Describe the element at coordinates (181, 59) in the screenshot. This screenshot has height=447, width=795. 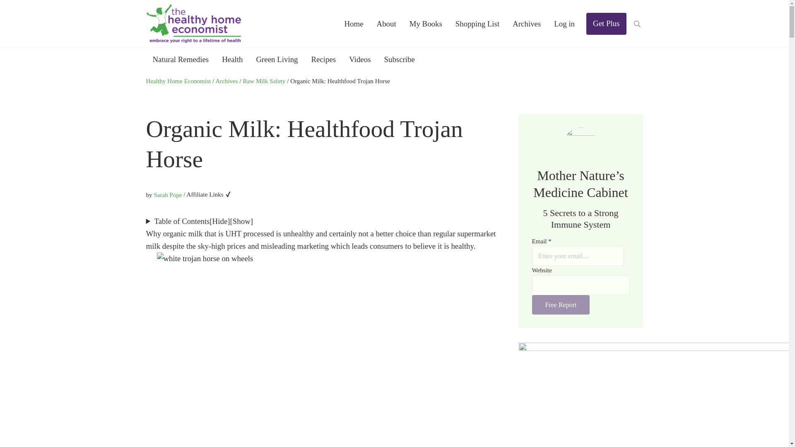
I see `Natural Remedies` at that location.